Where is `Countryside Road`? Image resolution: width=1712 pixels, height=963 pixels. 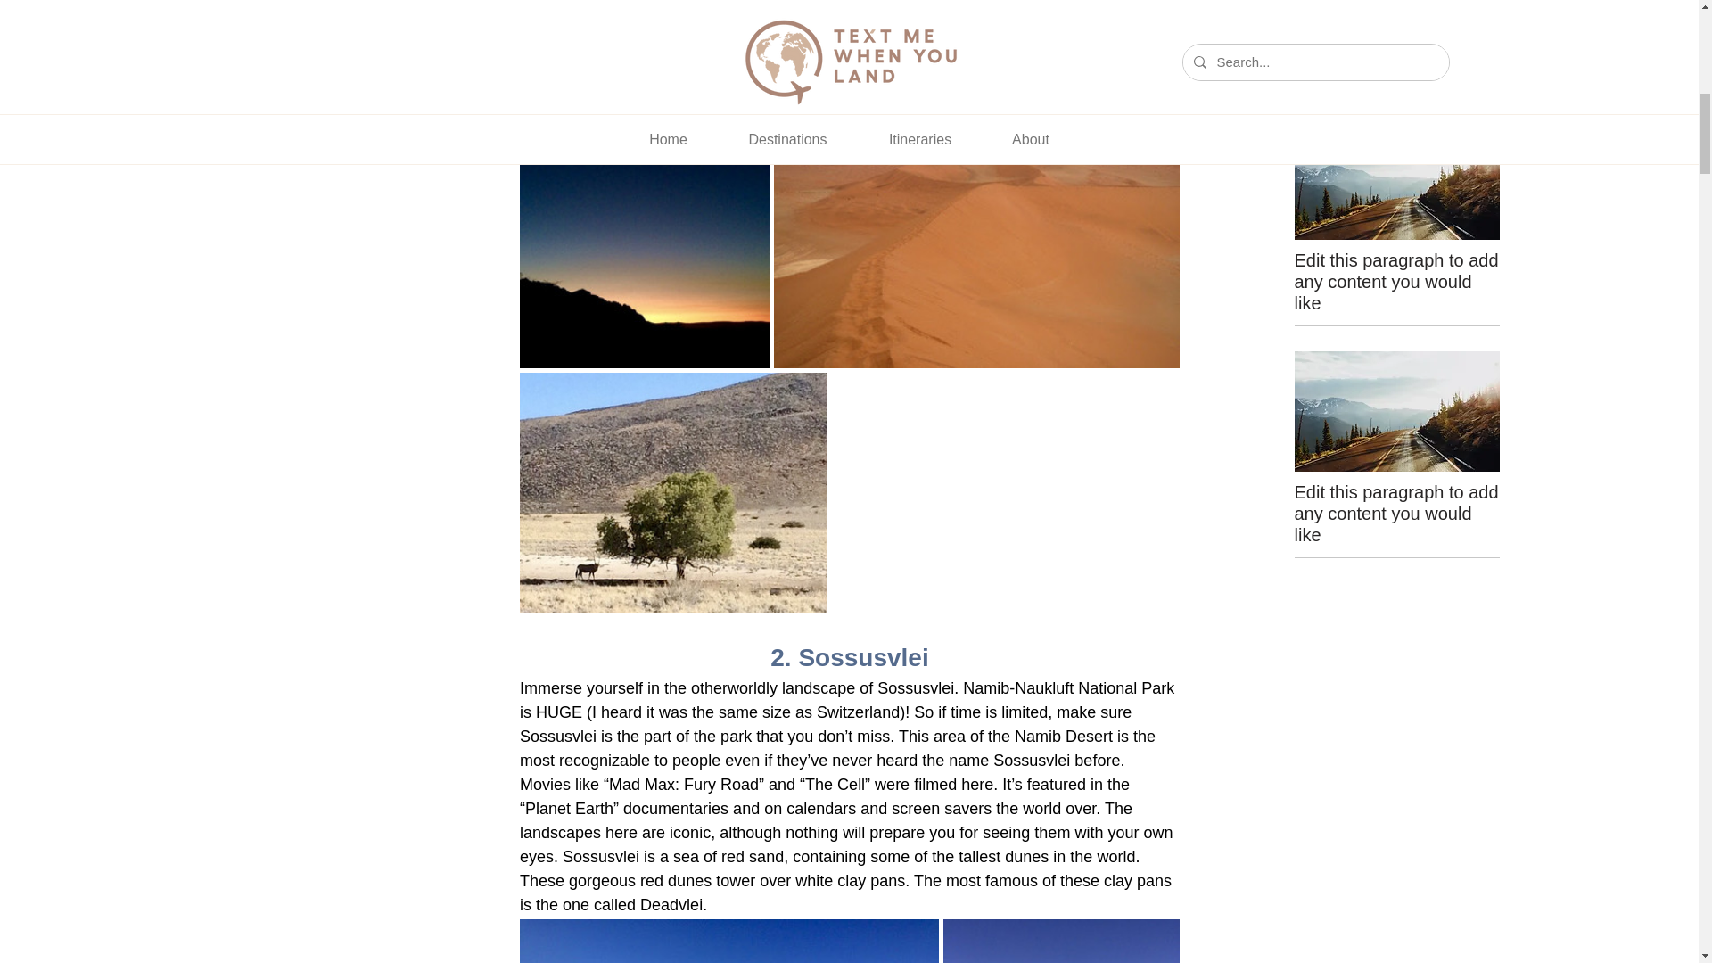 Countryside Road is located at coordinates (1396, 412).